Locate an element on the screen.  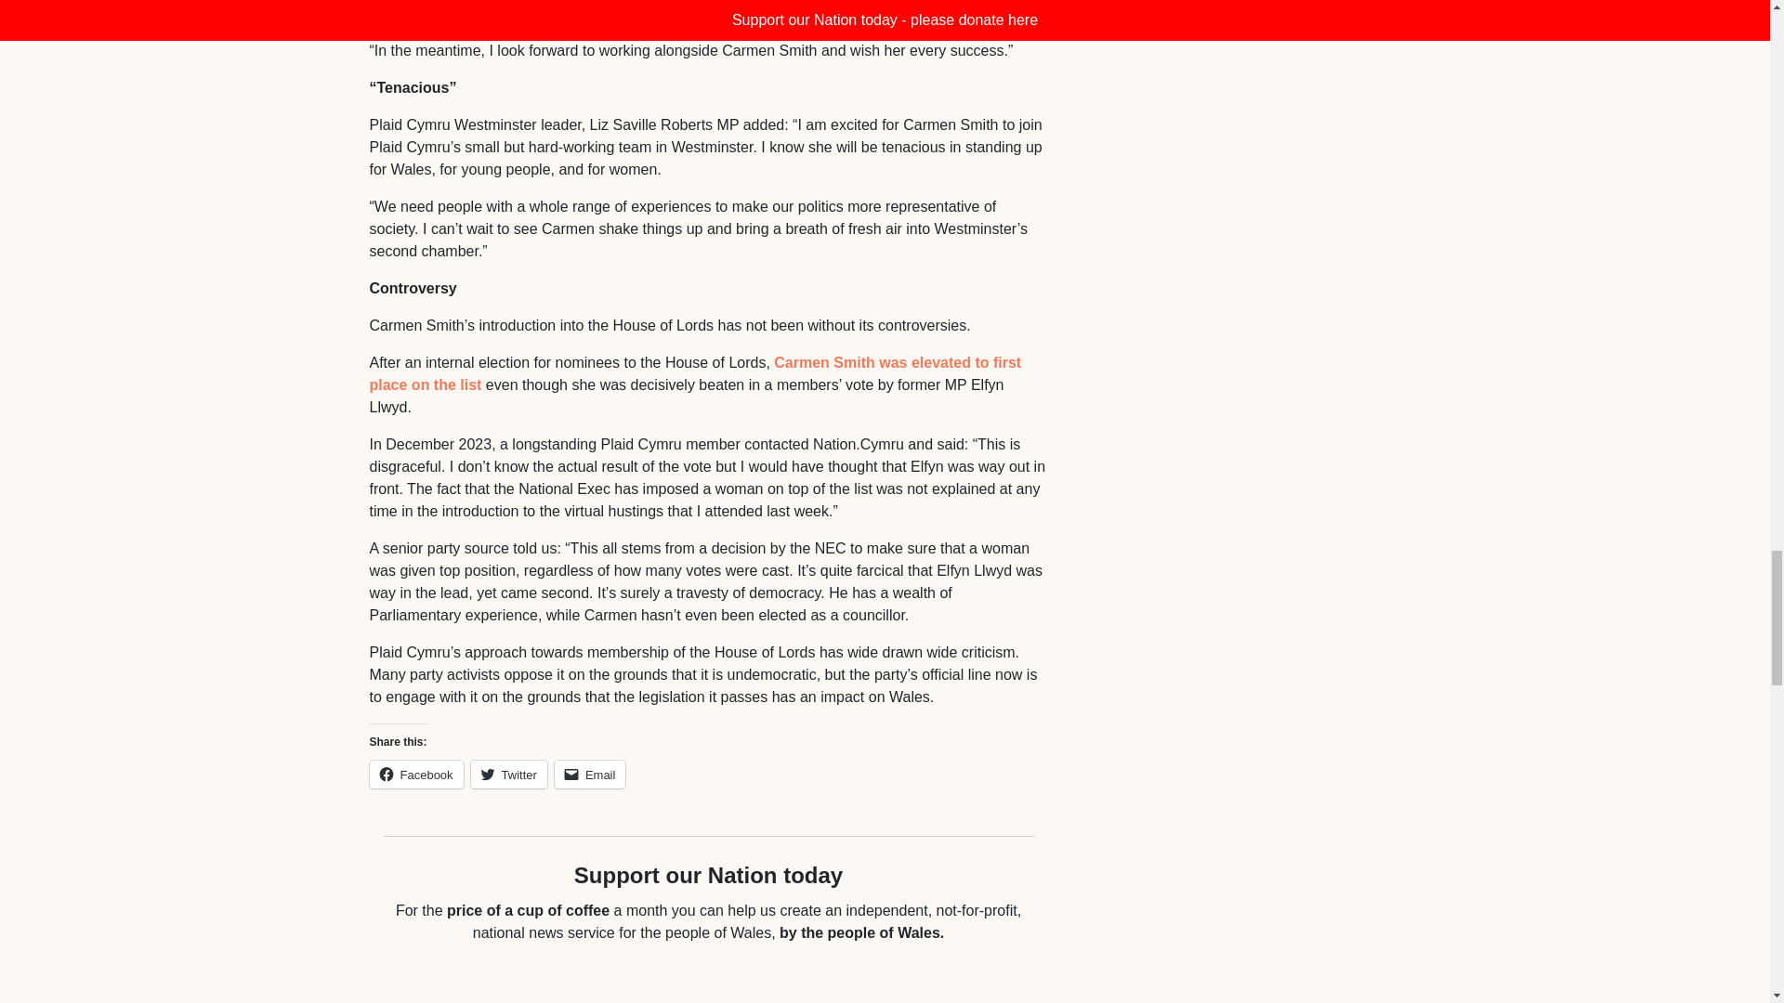
Twitter is located at coordinates (509, 773).